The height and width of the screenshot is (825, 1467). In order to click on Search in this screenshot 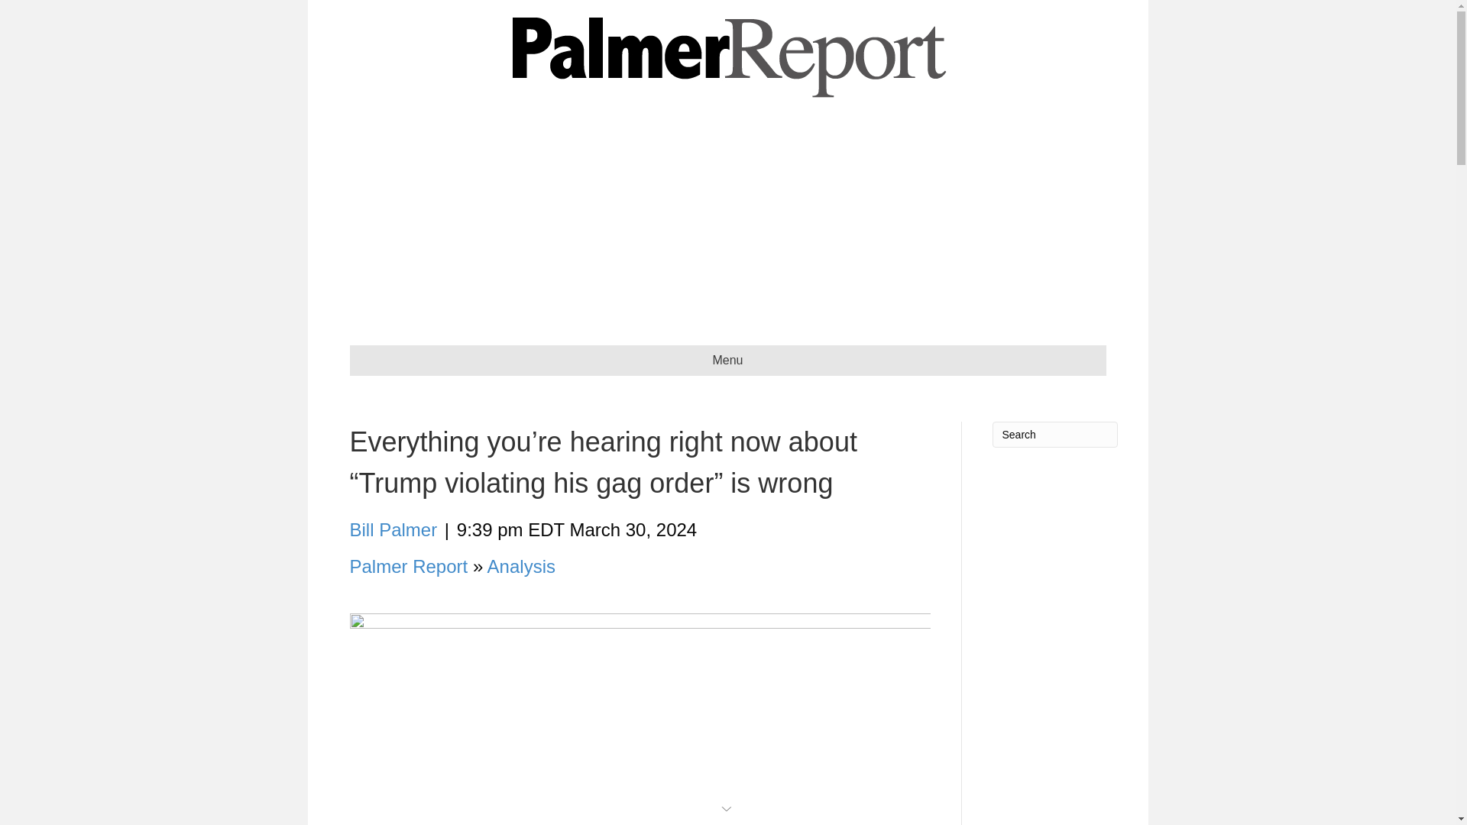, I will do `click(1054, 434)`.